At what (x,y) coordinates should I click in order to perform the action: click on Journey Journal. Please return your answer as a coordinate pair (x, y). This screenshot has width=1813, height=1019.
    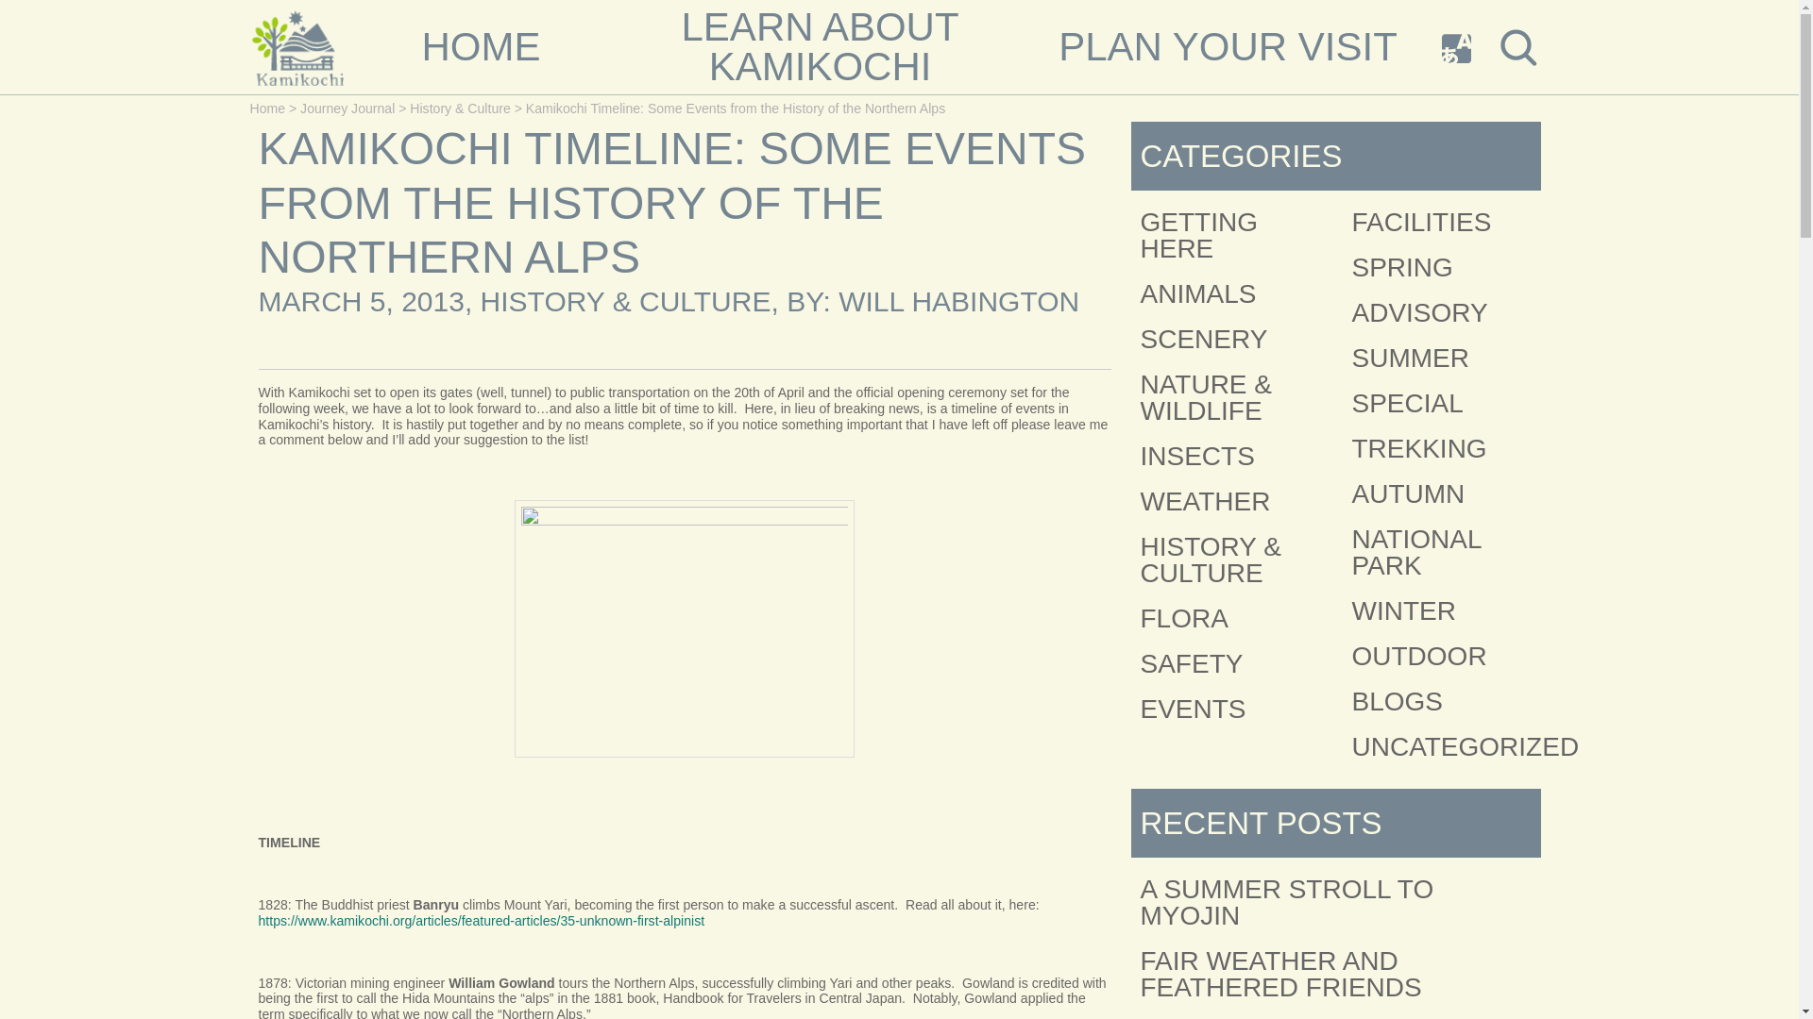
    Looking at the image, I should click on (347, 108).